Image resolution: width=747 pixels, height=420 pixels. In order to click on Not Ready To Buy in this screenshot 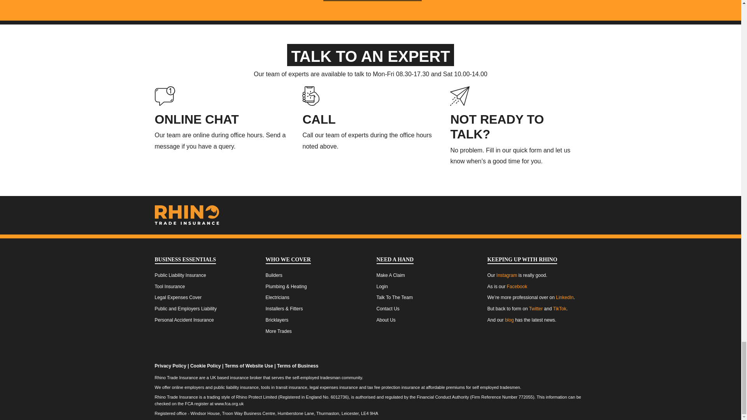, I will do `click(460, 95)`.